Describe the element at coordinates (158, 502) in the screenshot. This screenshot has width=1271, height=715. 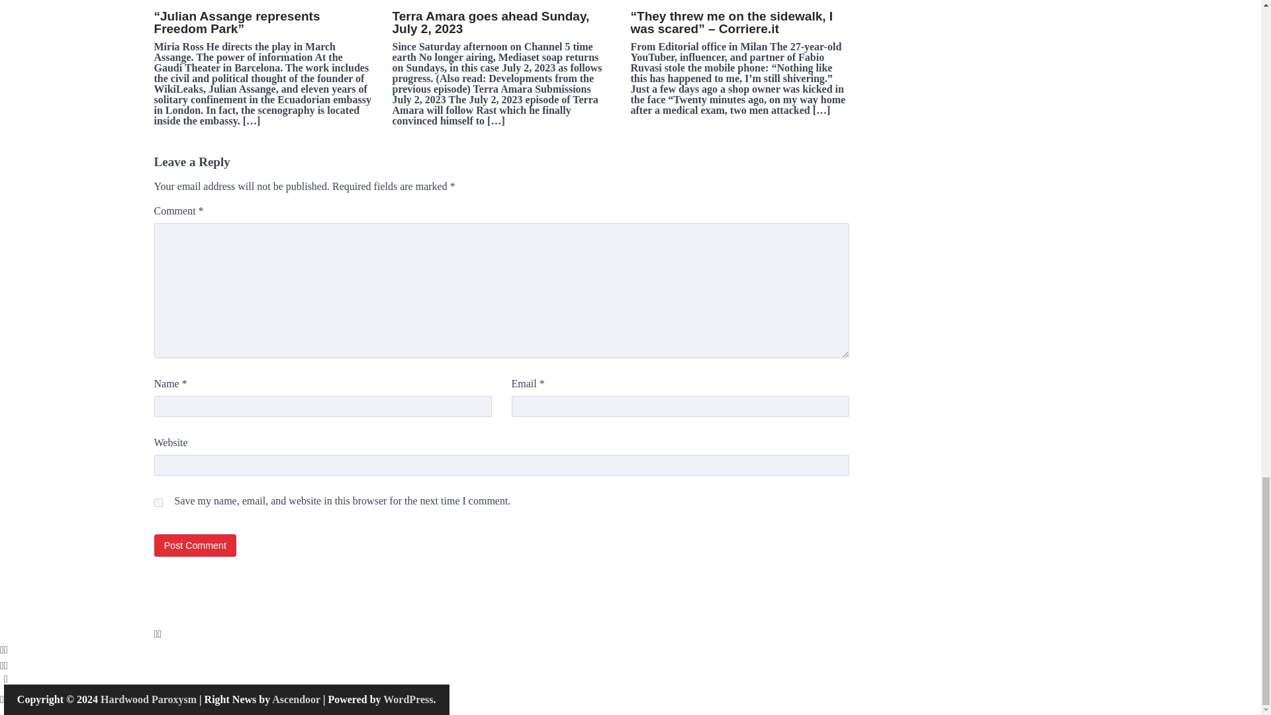
I see `yes` at that location.